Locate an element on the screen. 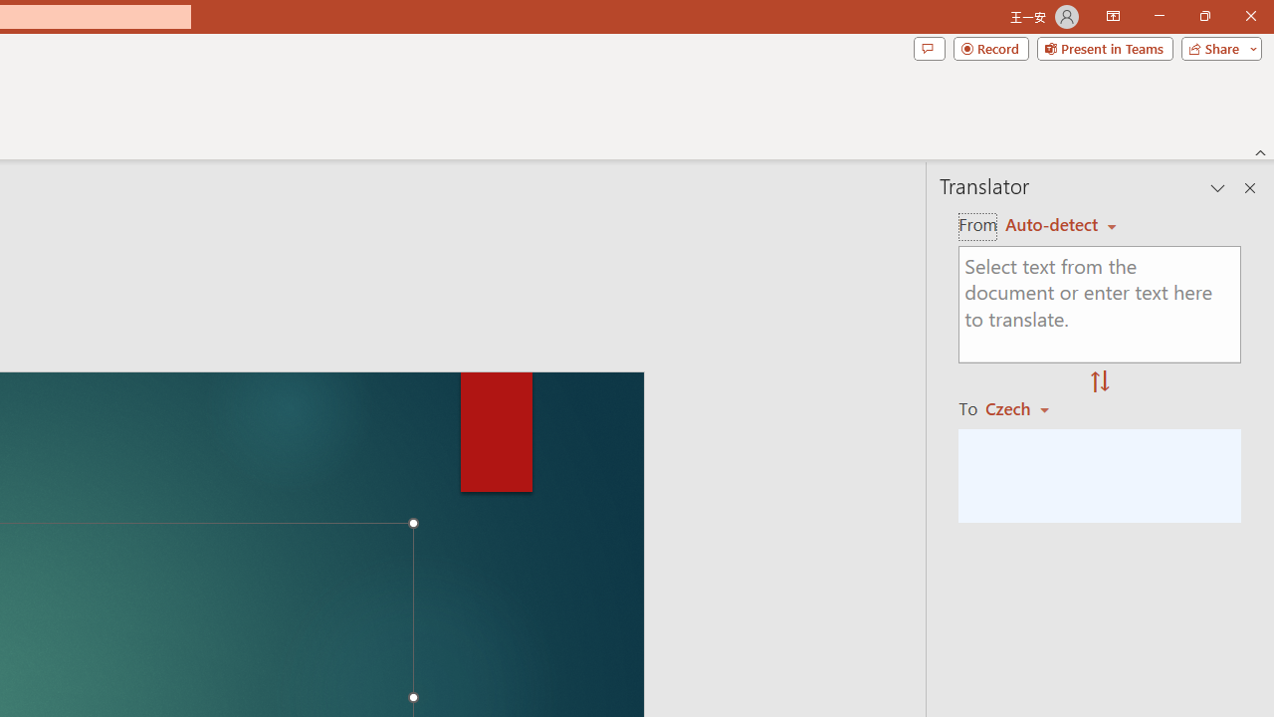 The width and height of the screenshot is (1274, 717). Czech is located at coordinates (1025, 408).